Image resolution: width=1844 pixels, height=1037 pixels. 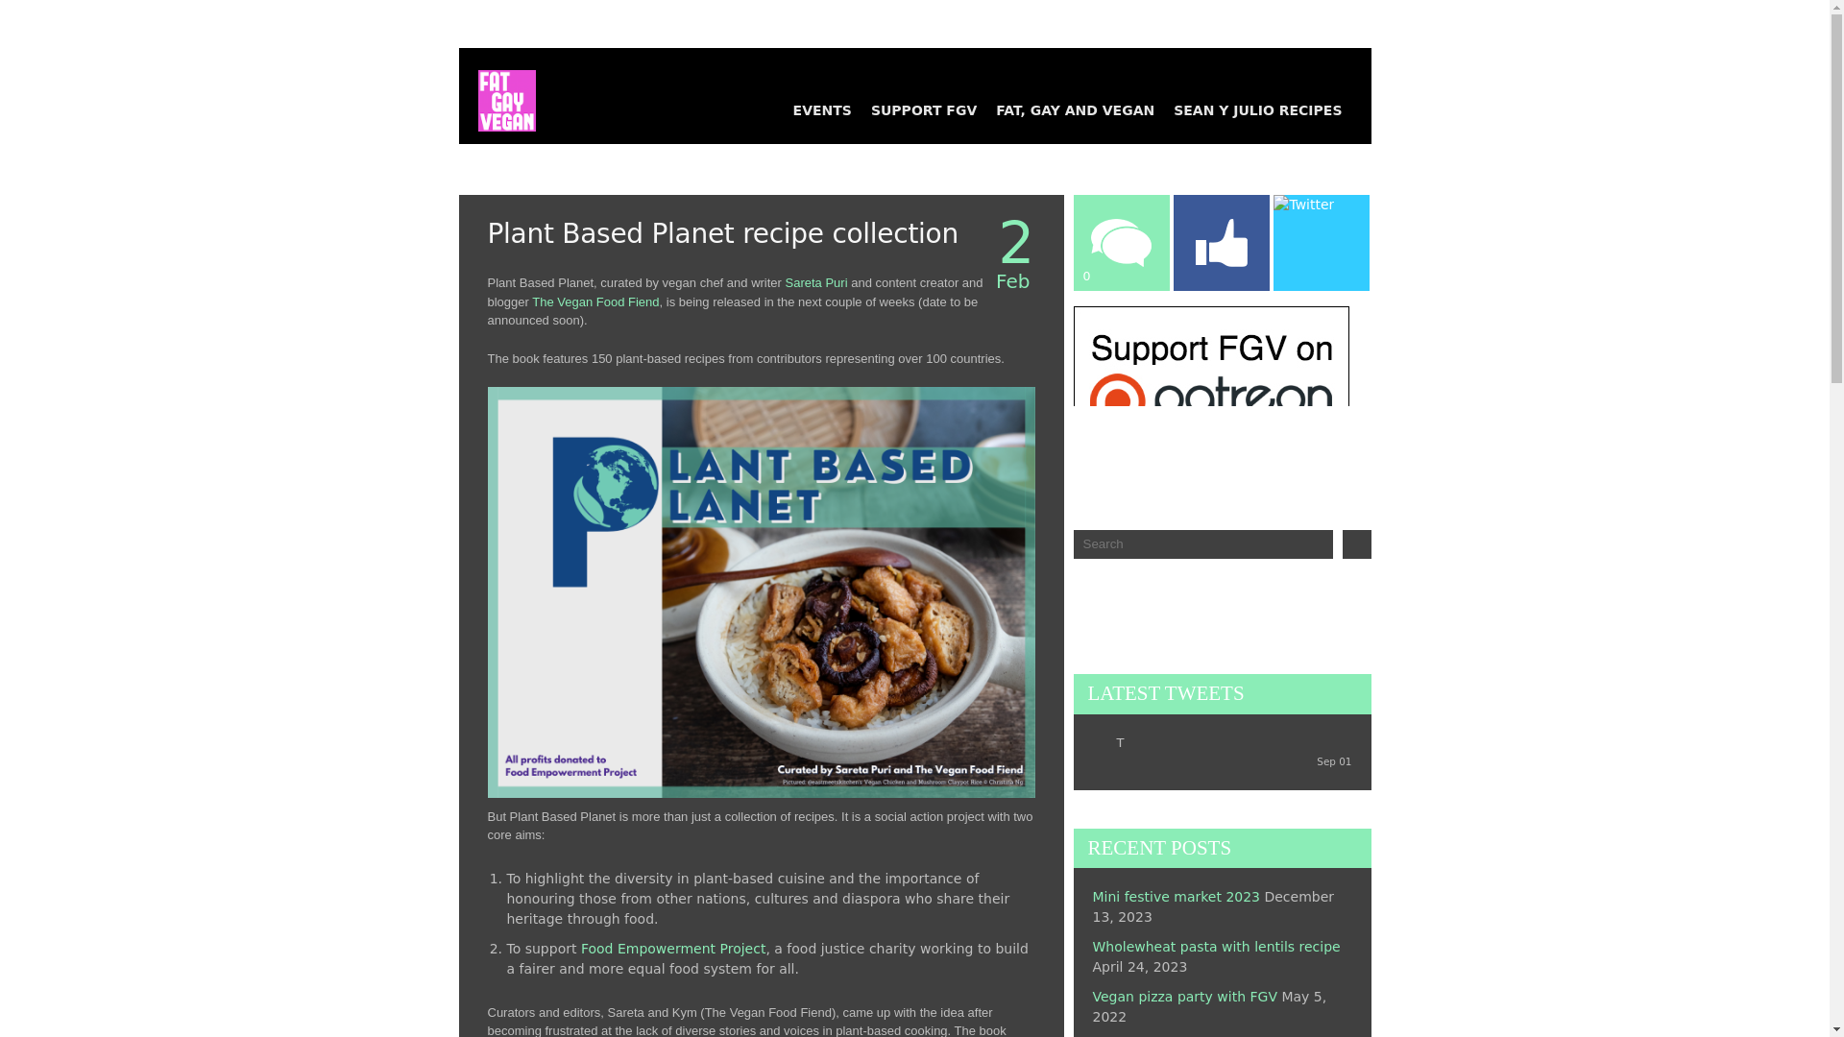 I want to click on Tweet, so click(x=1312, y=109).